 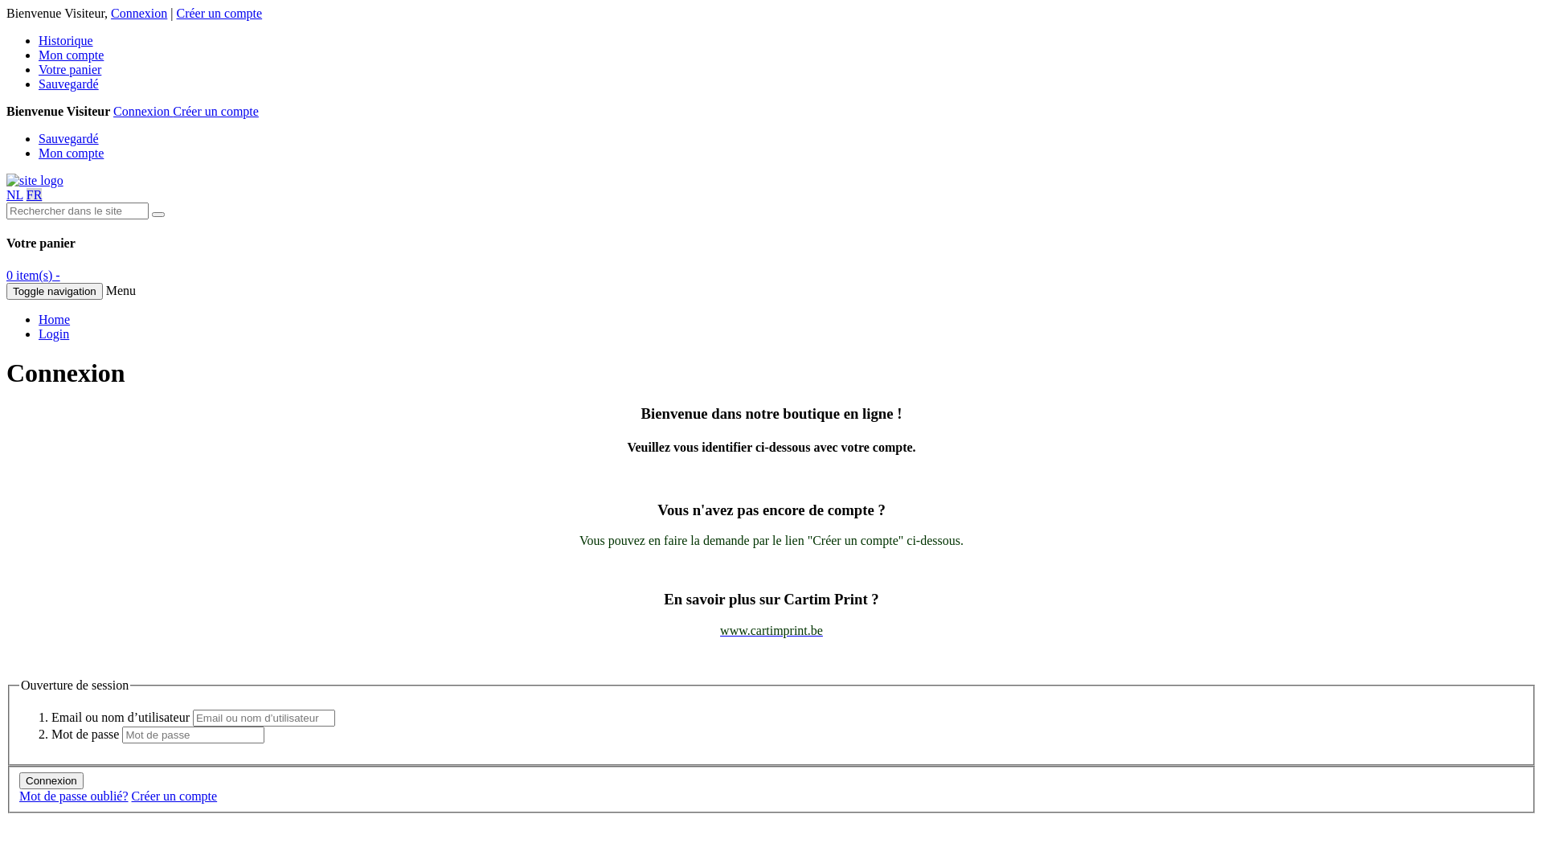 What do you see at coordinates (14, 194) in the screenshot?
I see `NL` at bounding box center [14, 194].